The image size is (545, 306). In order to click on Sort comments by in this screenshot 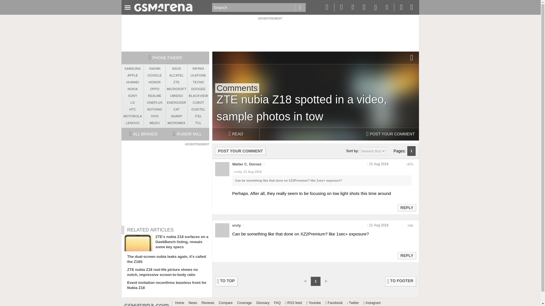, I will do `click(373, 151)`.